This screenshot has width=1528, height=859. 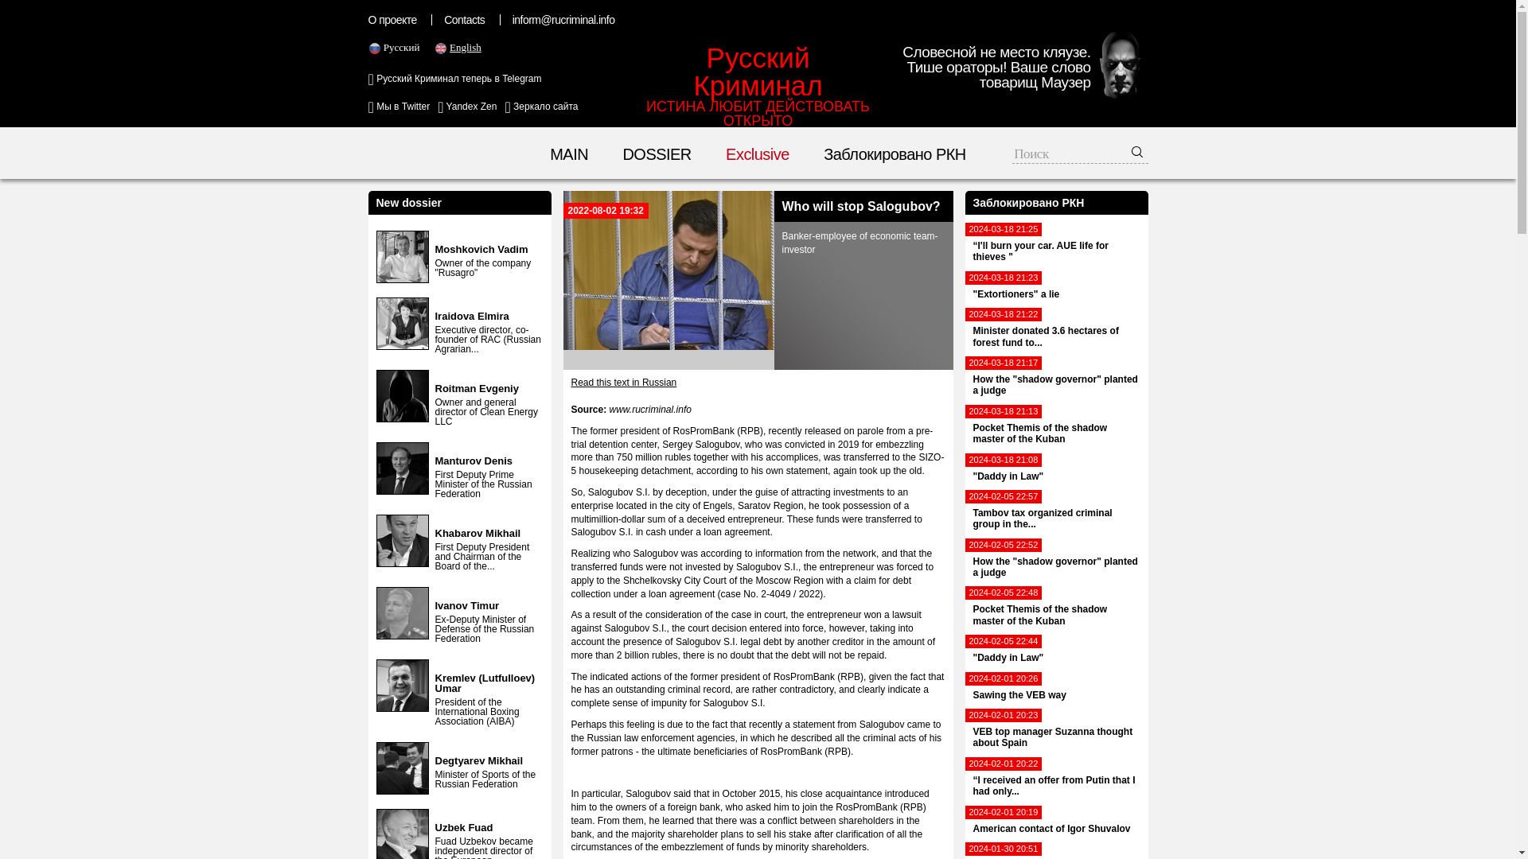 What do you see at coordinates (476, 388) in the screenshot?
I see `DOSSIER` at bounding box center [476, 388].